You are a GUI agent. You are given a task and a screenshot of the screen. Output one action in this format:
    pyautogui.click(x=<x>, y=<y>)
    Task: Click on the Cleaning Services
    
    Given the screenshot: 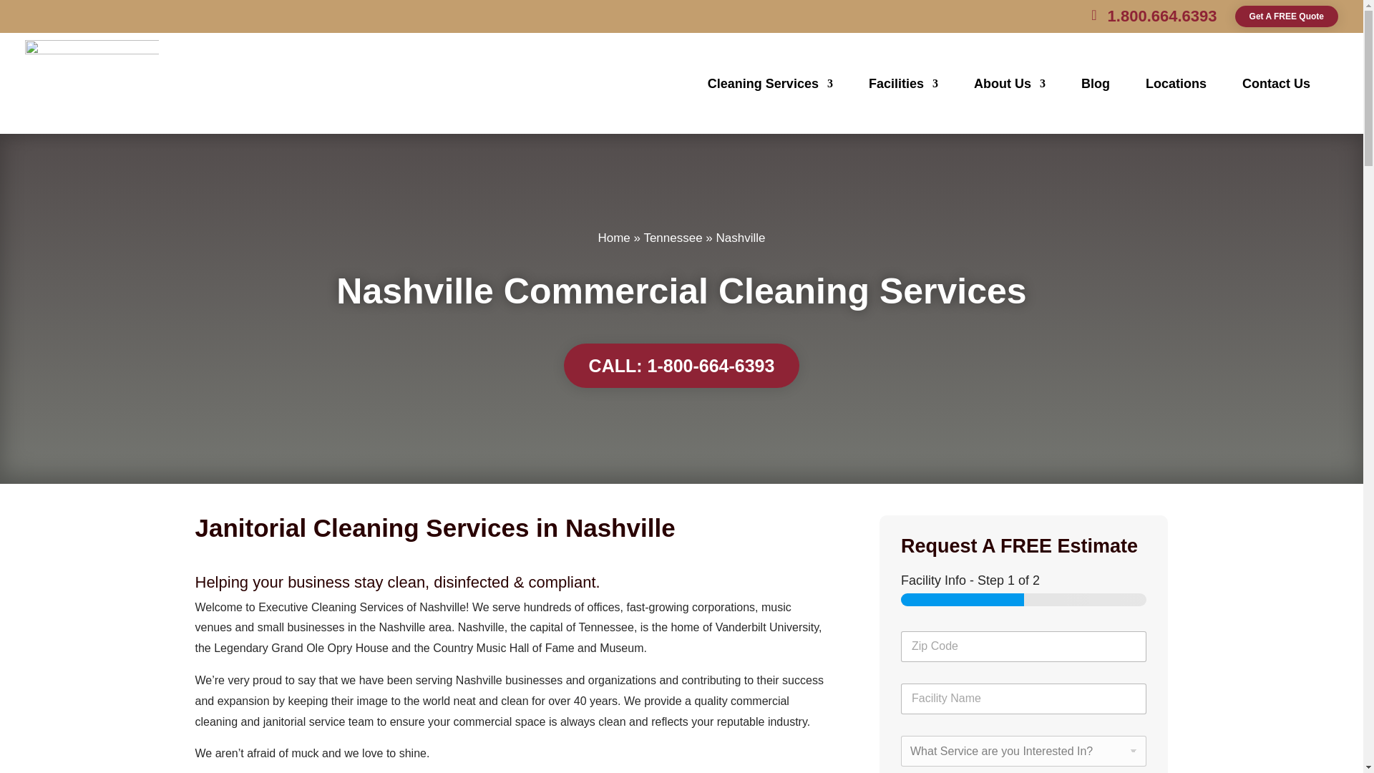 What is the action you would take?
    pyautogui.click(x=770, y=83)
    